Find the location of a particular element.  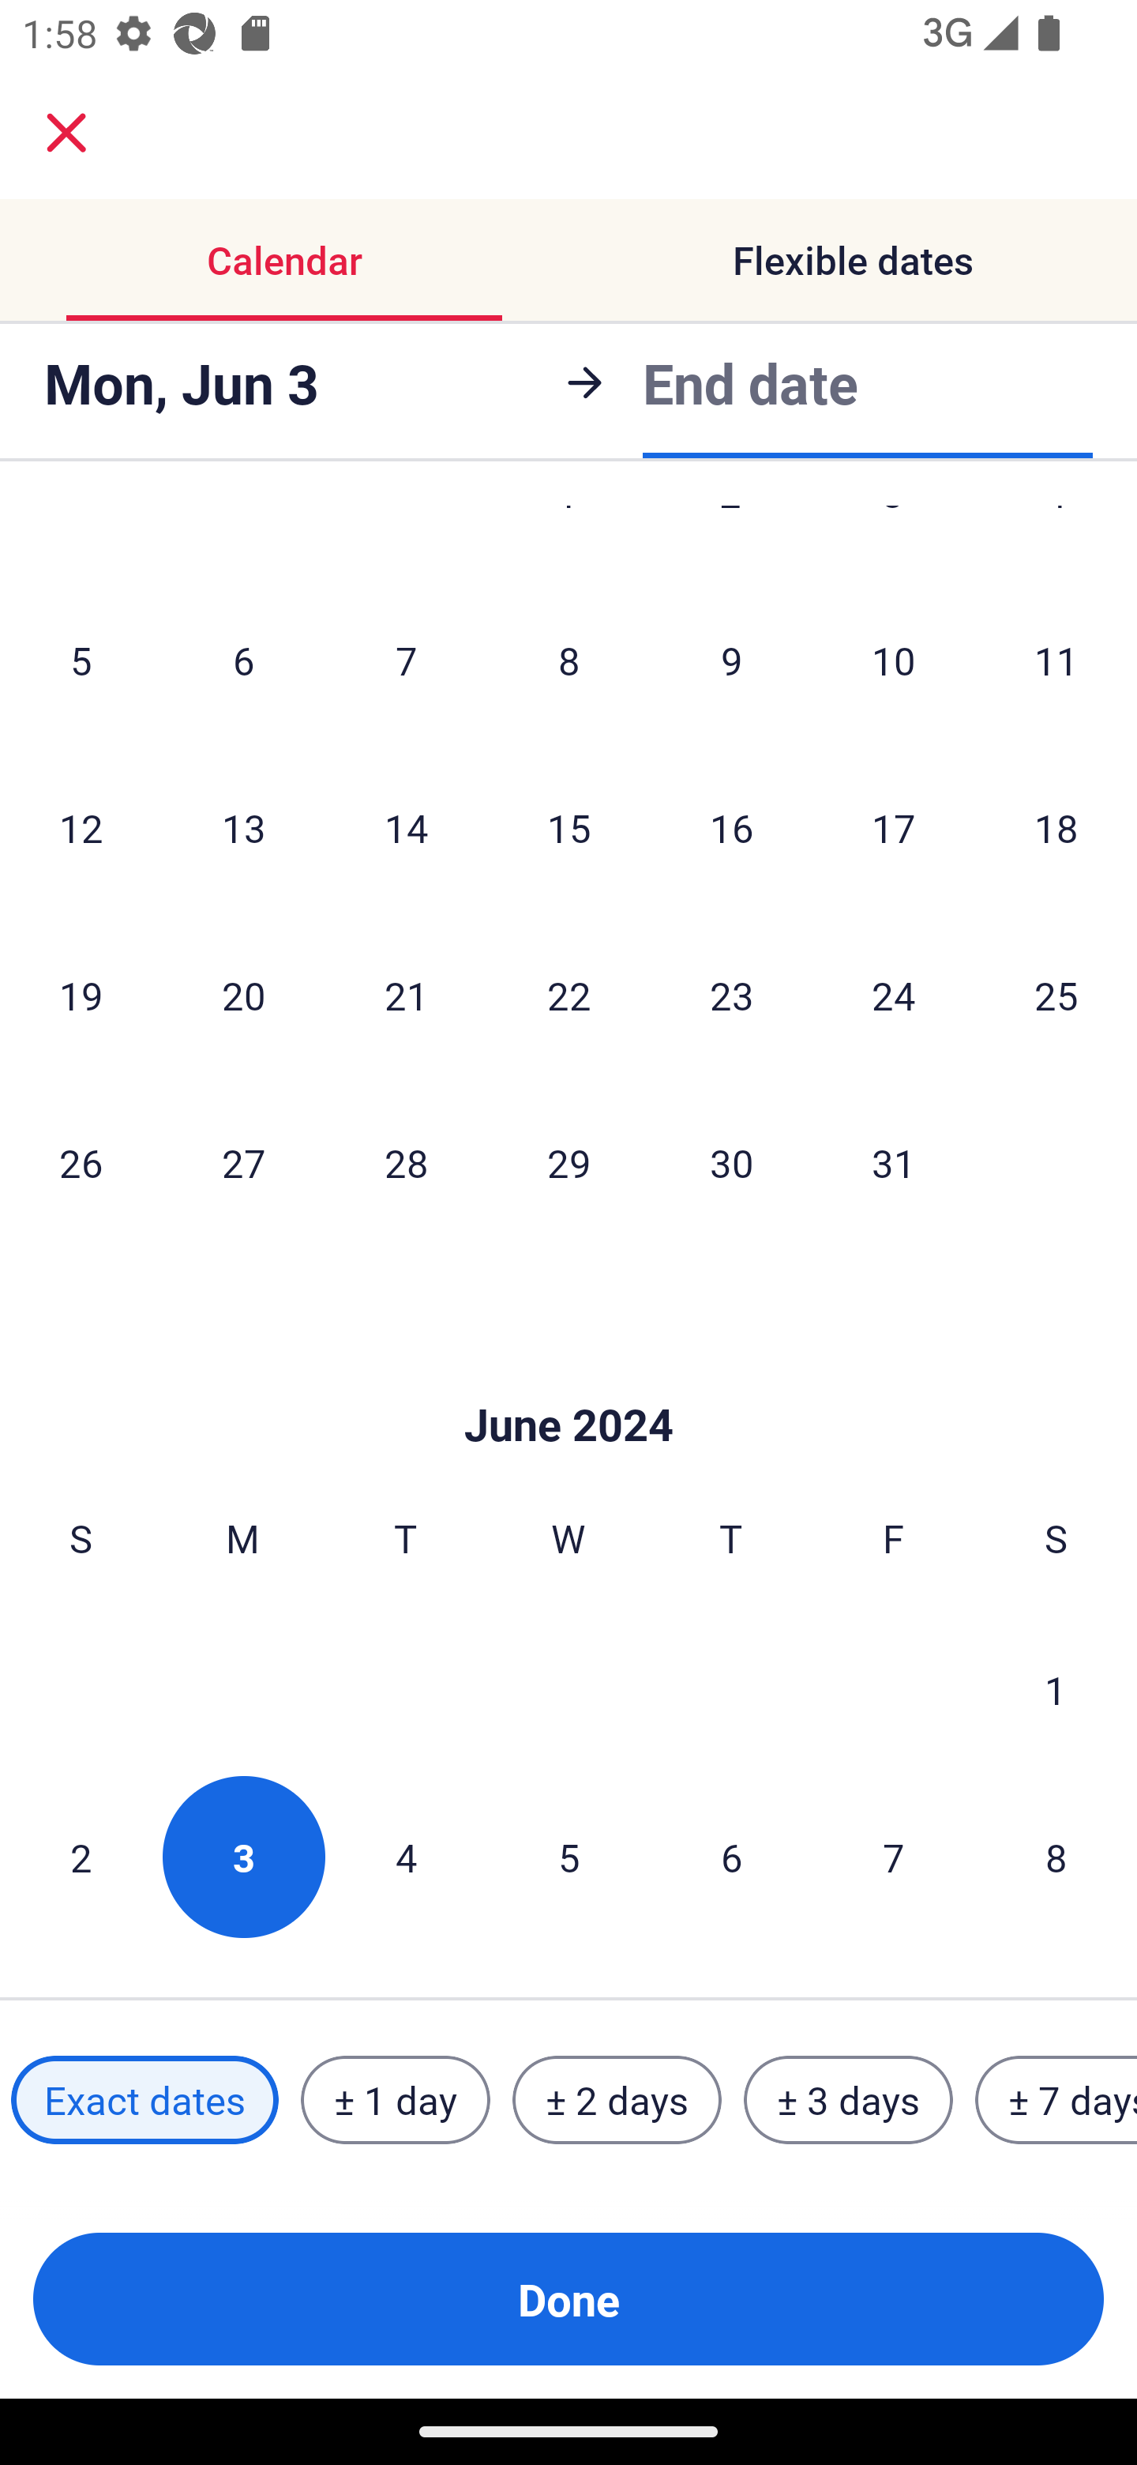

Done is located at coordinates (568, 2299).